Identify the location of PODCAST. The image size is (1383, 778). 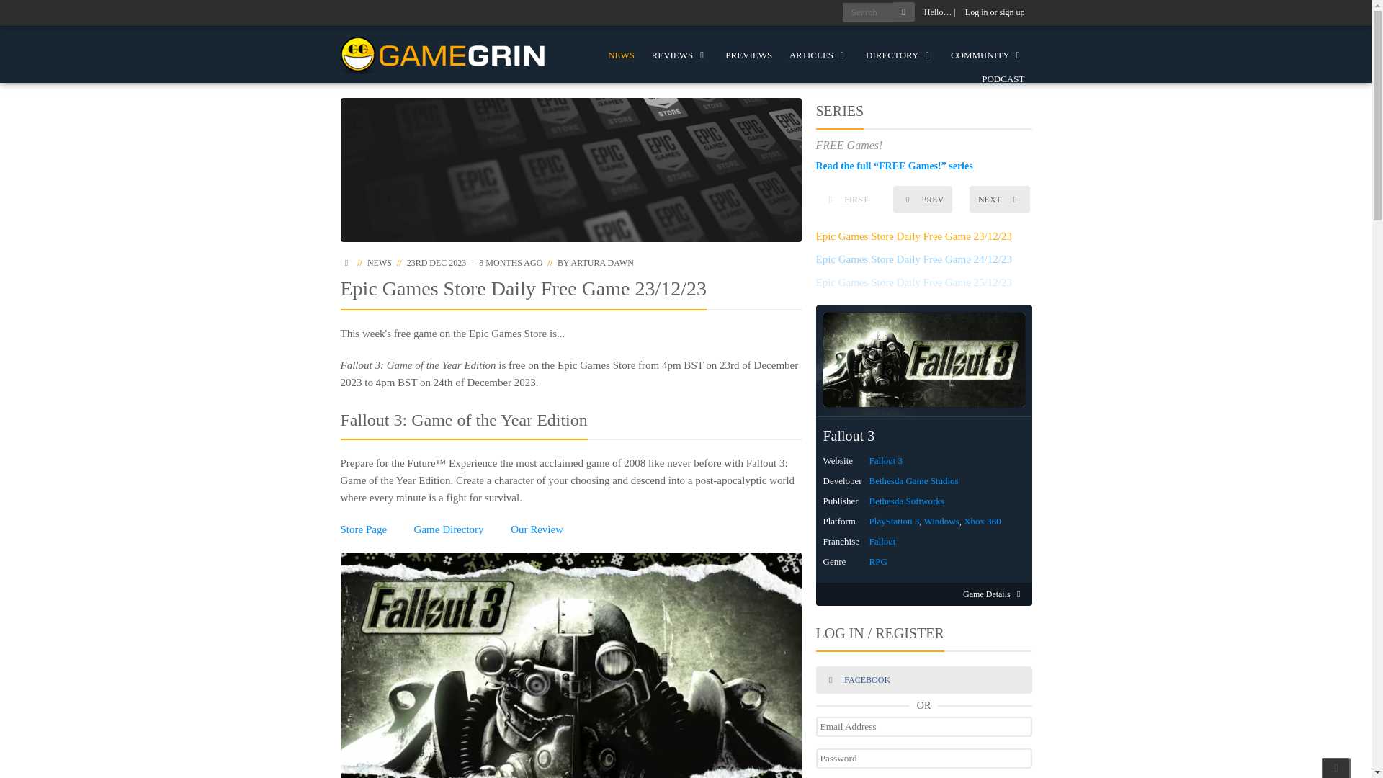
(1003, 79).